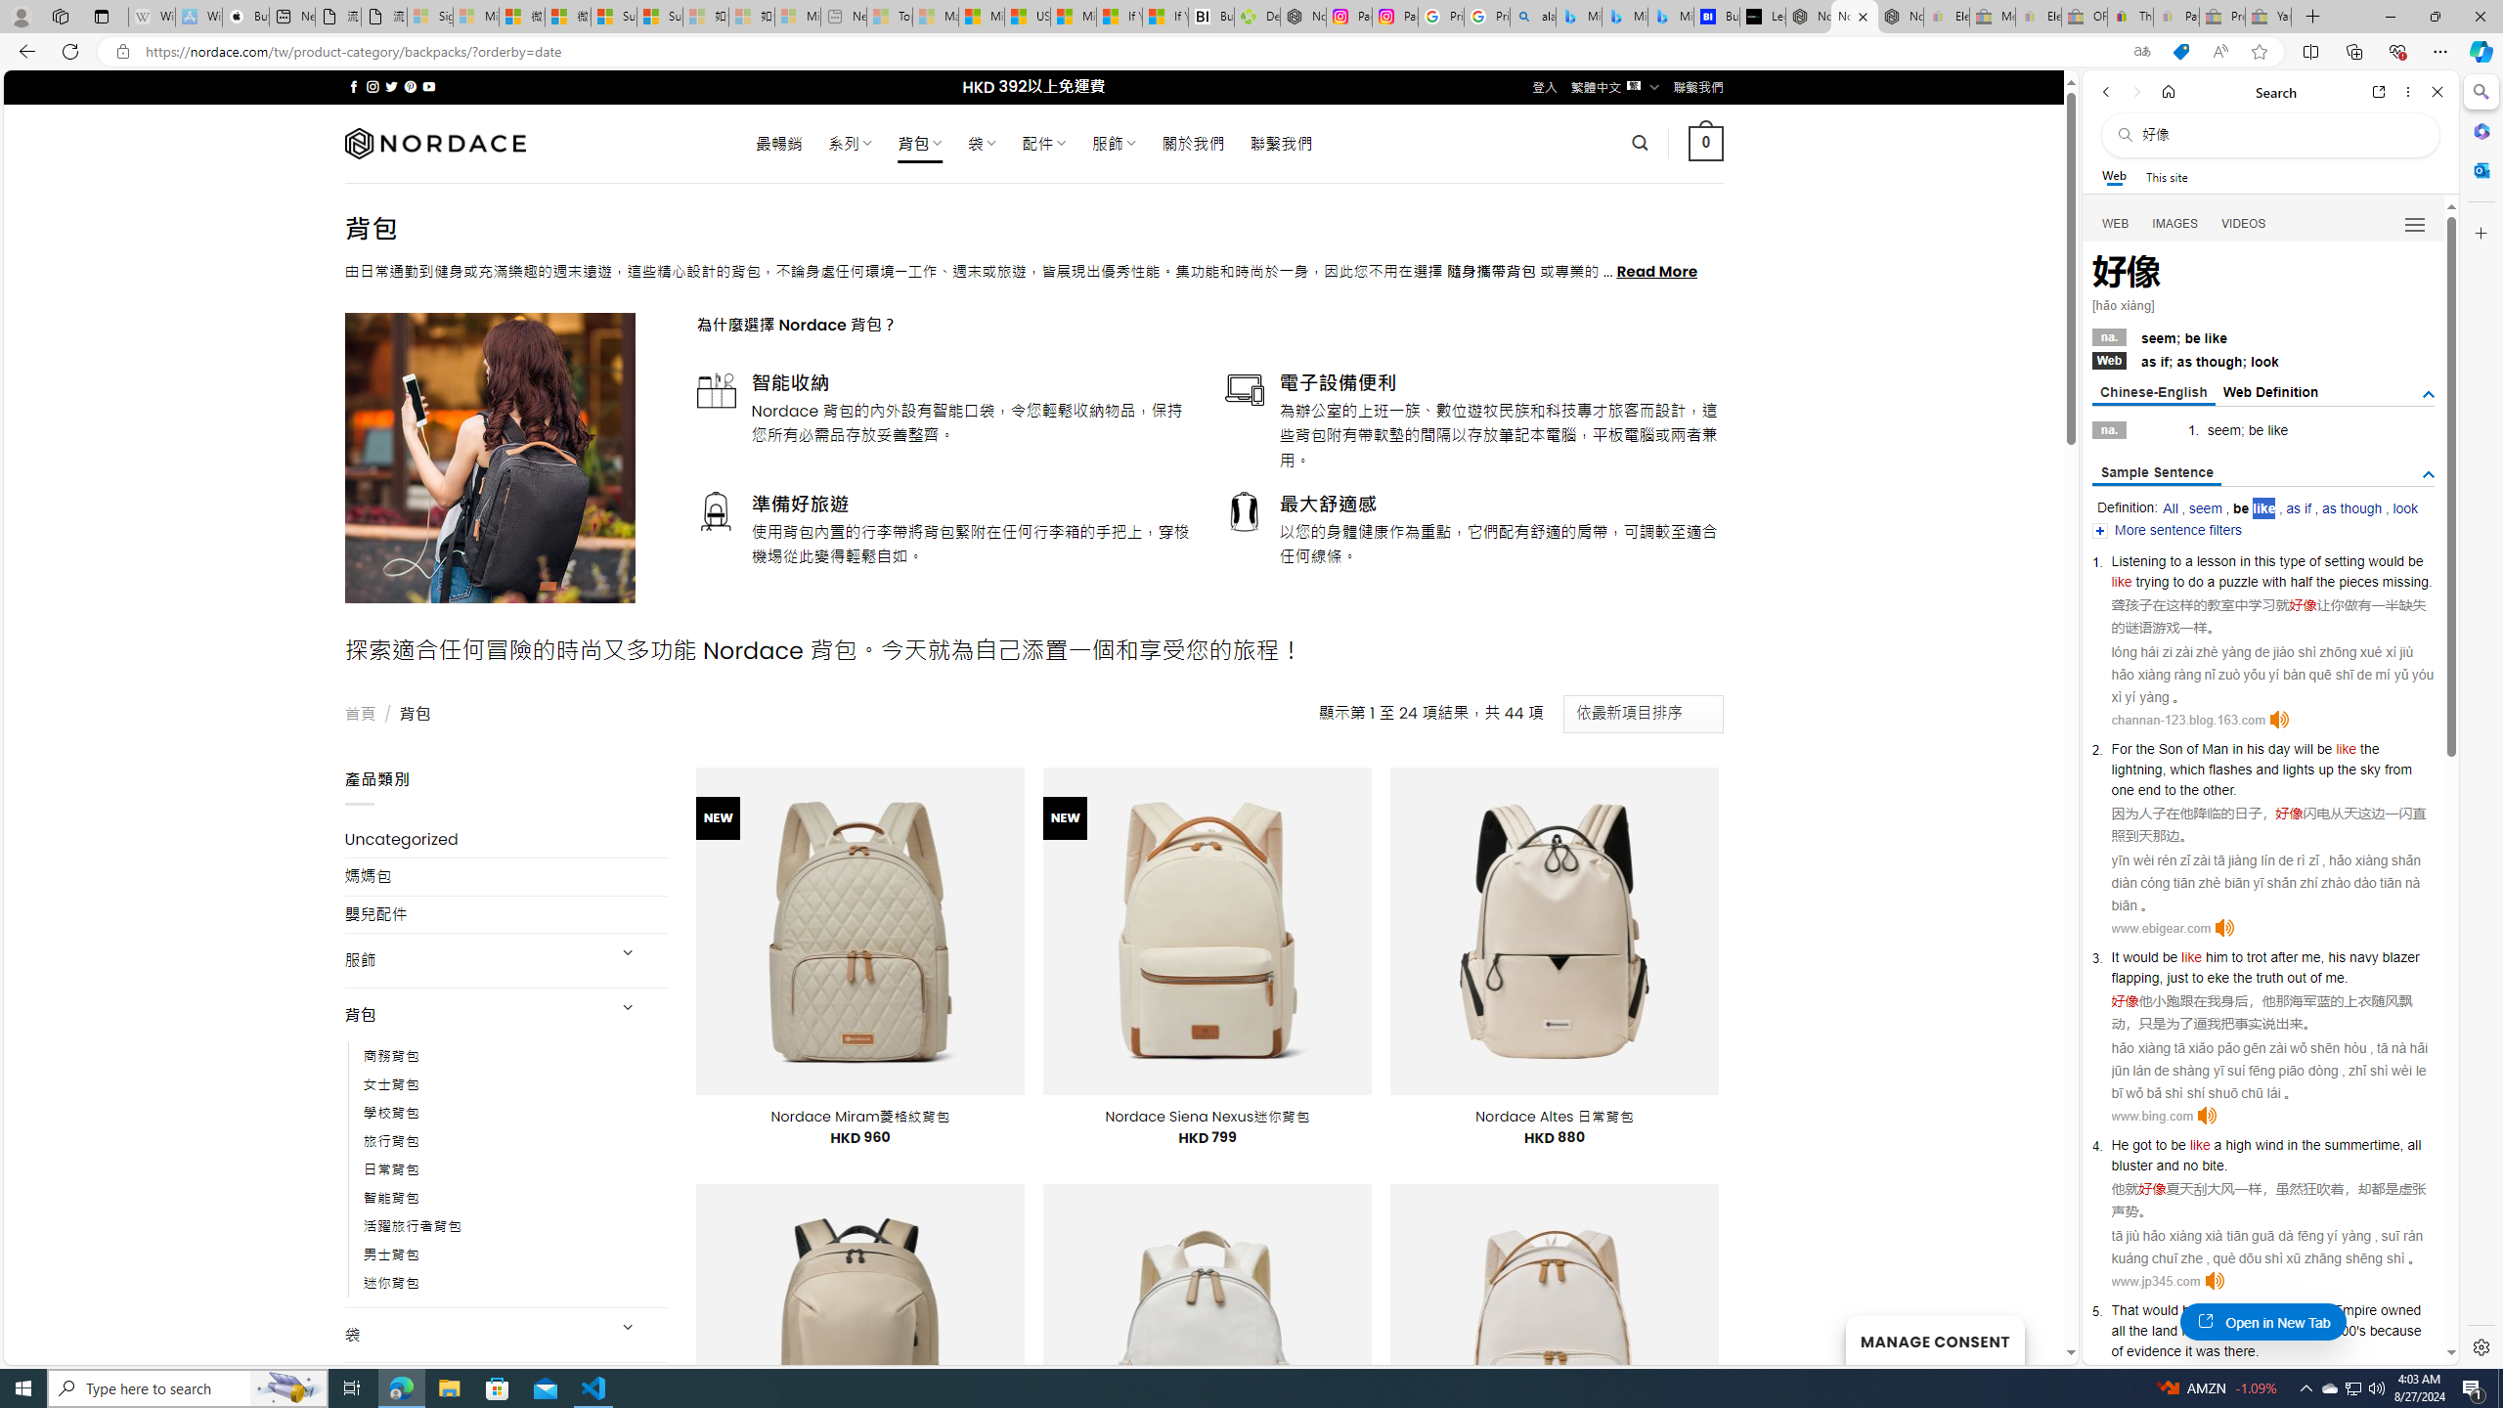  What do you see at coordinates (1707, 143) in the screenshot?
I see `  0  ` at bounding box center [1707, 143].